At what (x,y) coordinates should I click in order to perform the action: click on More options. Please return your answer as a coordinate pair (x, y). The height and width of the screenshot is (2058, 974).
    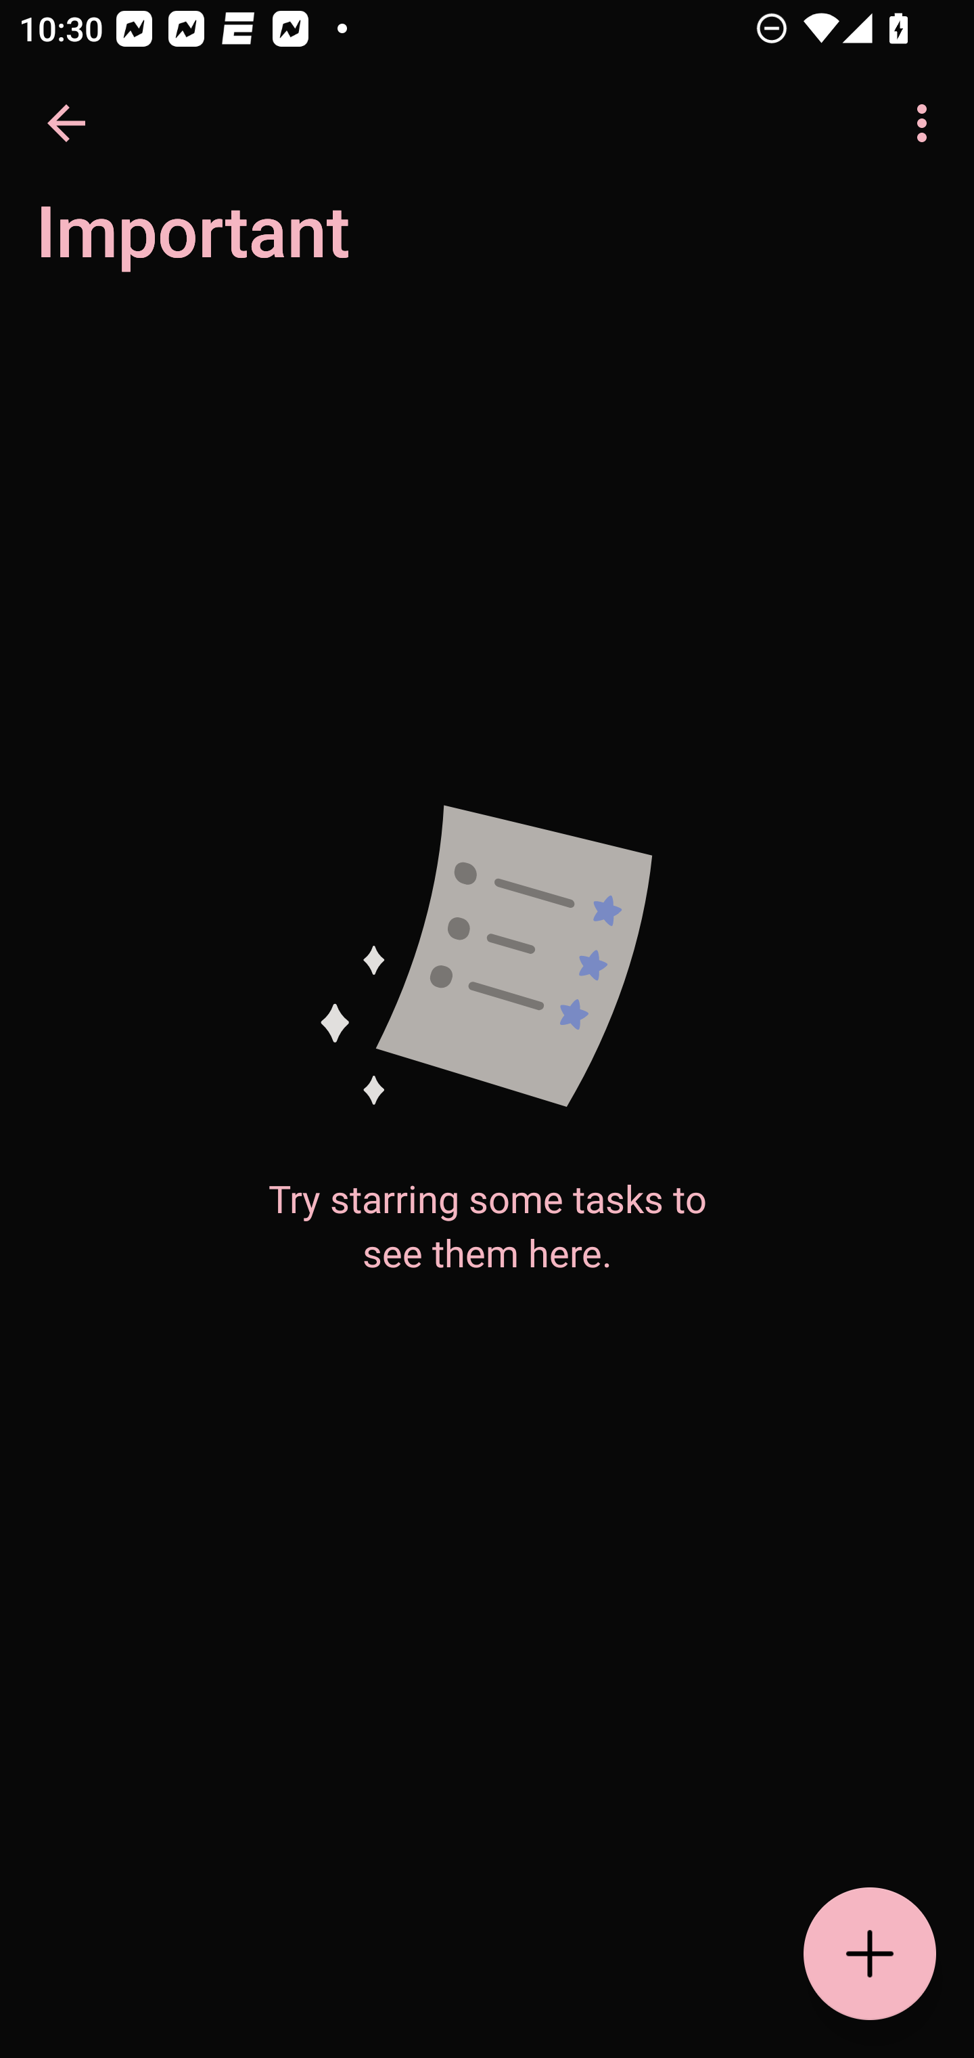
    Looking at the image, I should click on (927, 123).